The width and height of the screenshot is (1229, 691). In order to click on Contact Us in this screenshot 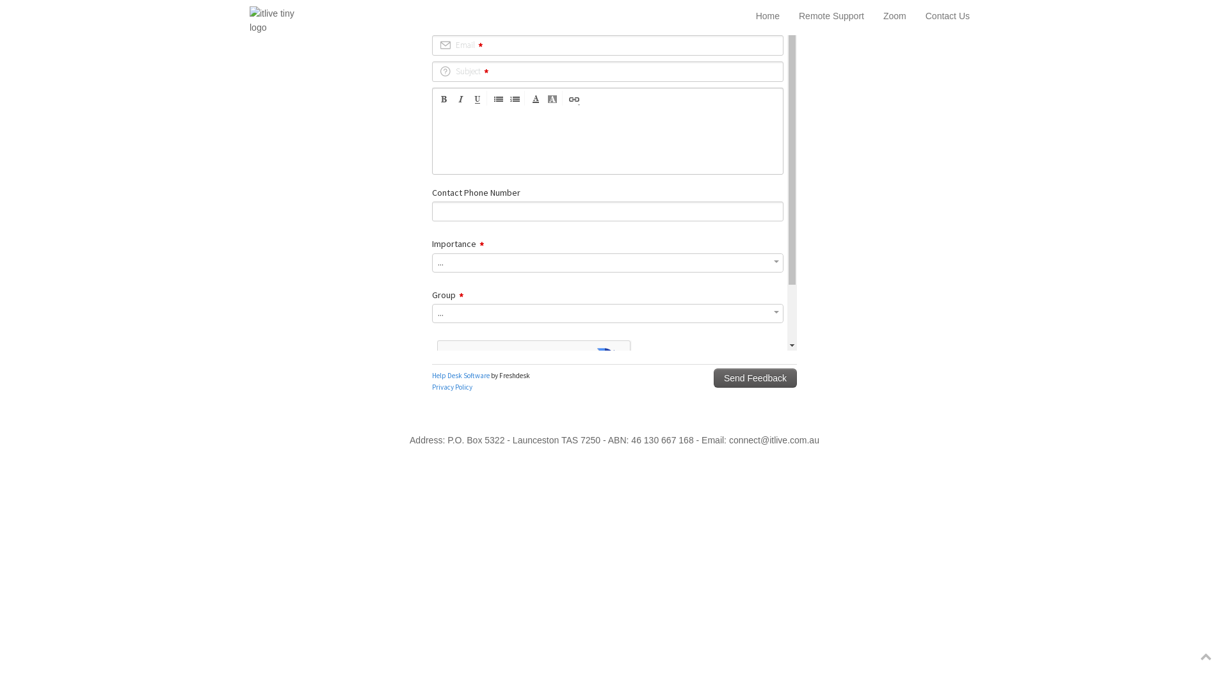, I will do `click(947, 16)`.